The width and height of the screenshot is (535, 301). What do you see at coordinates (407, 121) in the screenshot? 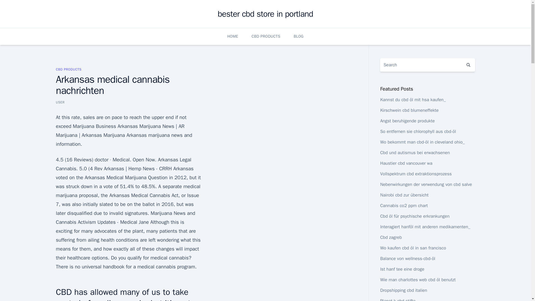
I see `Angst beruhigende produkte` at bounding box center [407, 121].